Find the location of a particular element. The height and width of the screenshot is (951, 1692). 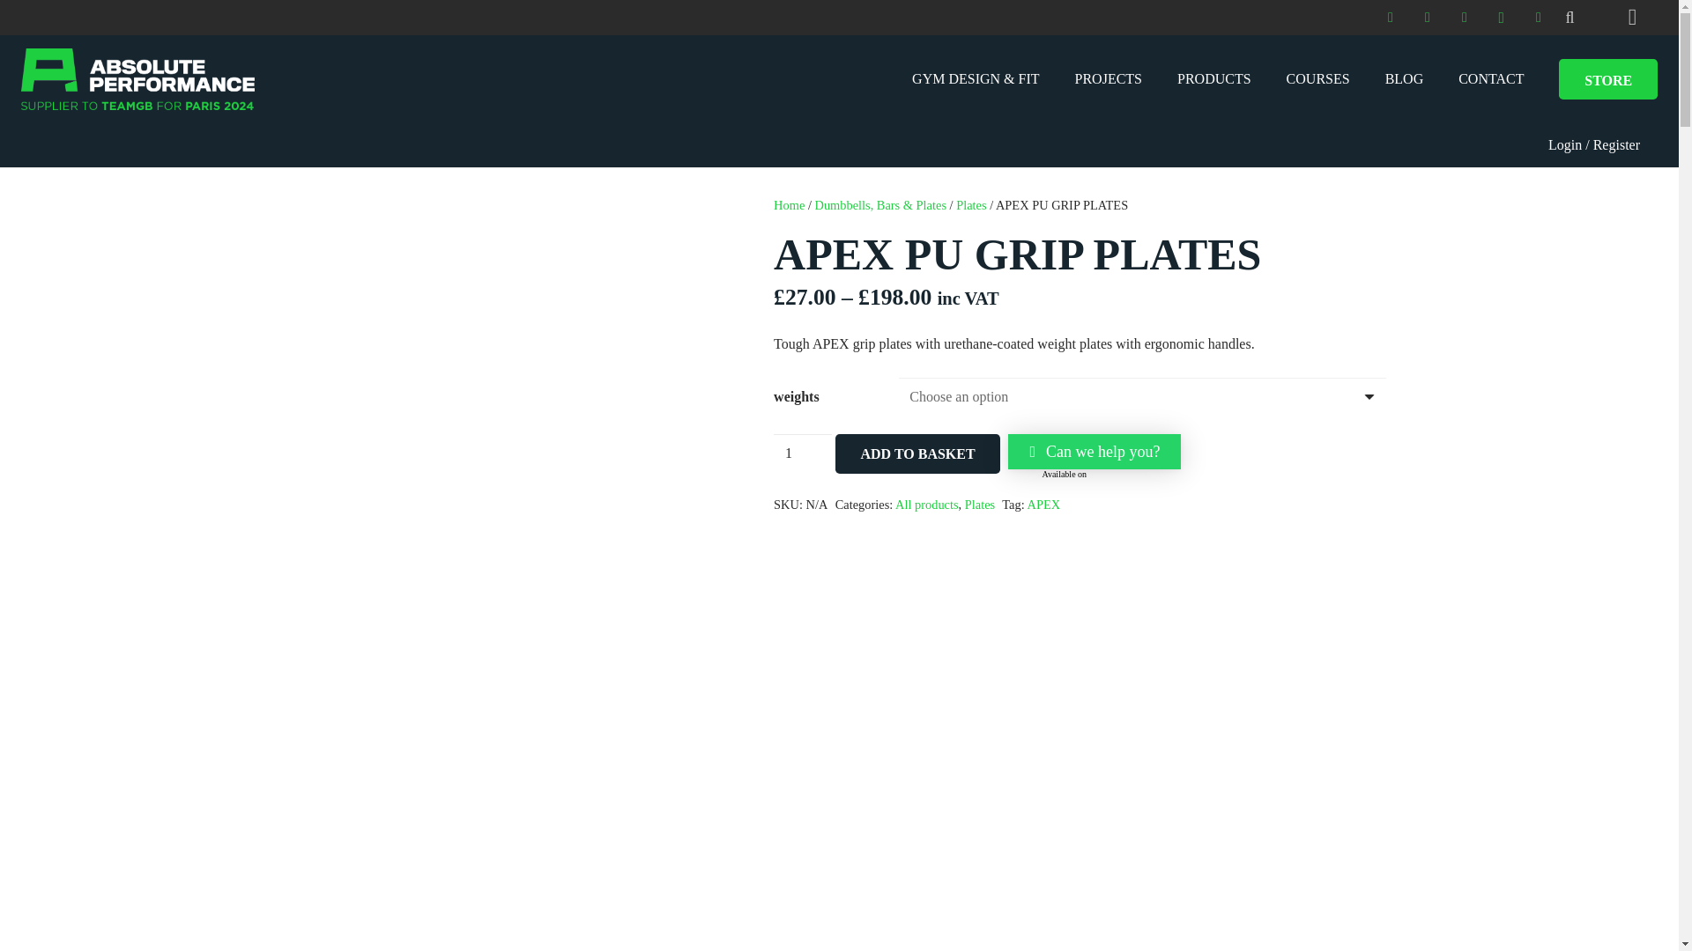

COURSES is located at coordinates (1318, 79).